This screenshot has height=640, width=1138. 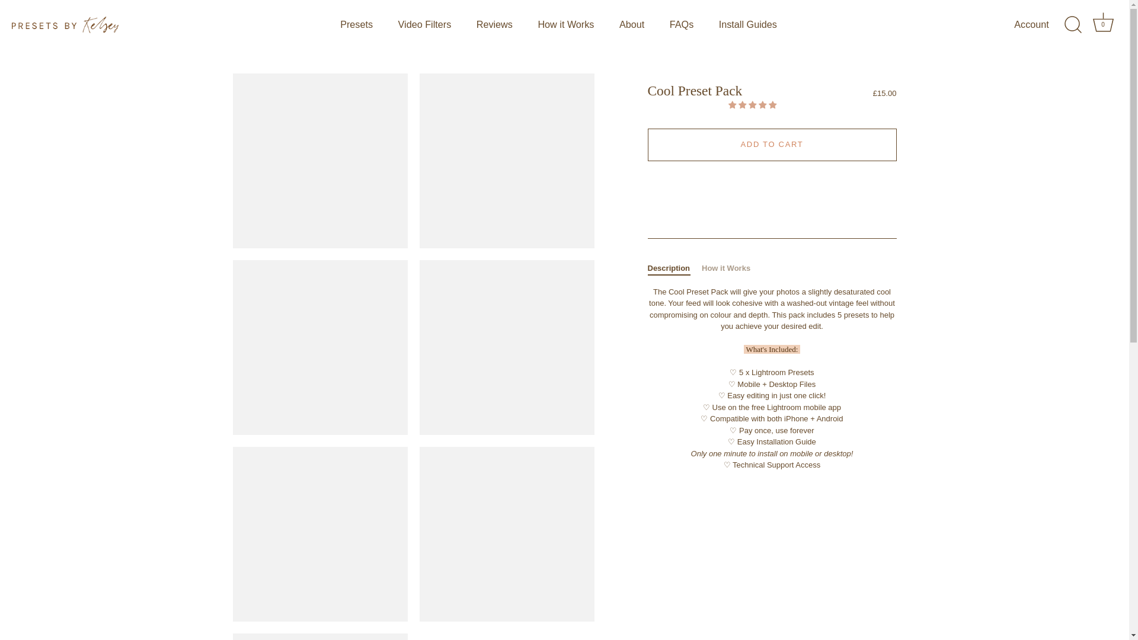 What do you see at coordinates (356, 25) in the screenshot?
I see `How it Works` at bounding box center [356, 25].